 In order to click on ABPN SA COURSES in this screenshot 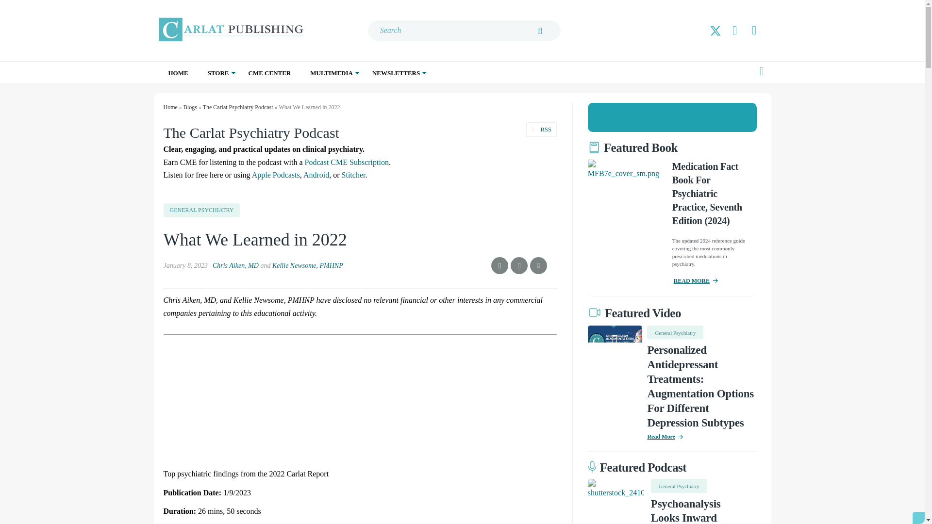, I will do `click(263, 93)`.